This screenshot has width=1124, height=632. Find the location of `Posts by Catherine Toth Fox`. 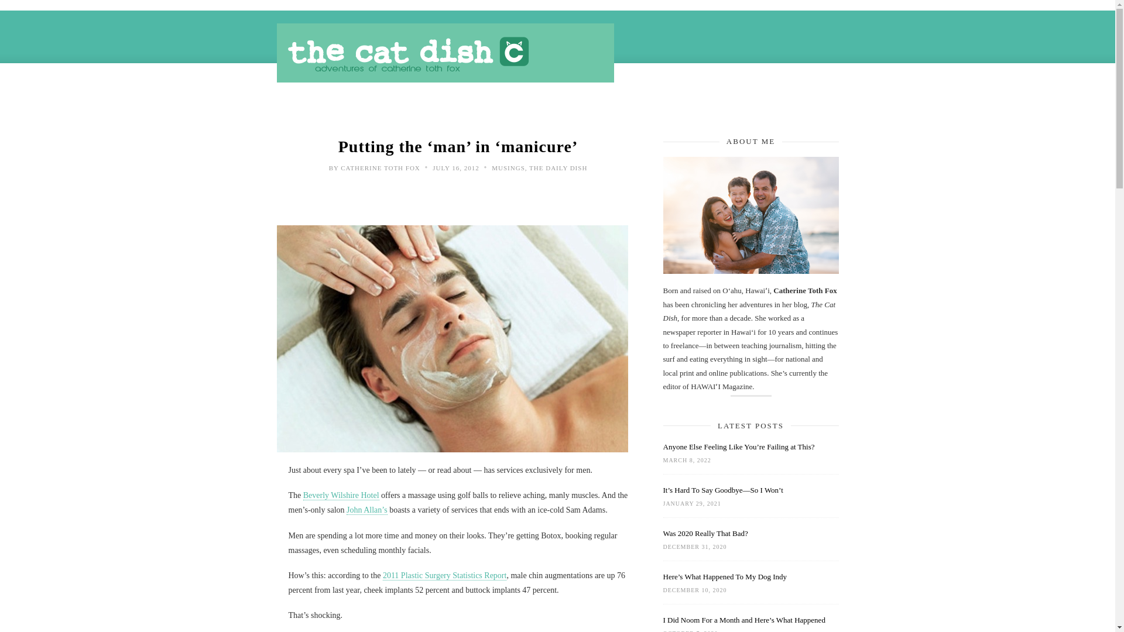

Posts by Catherine Toth Fox is located at coordinates (381, 167).